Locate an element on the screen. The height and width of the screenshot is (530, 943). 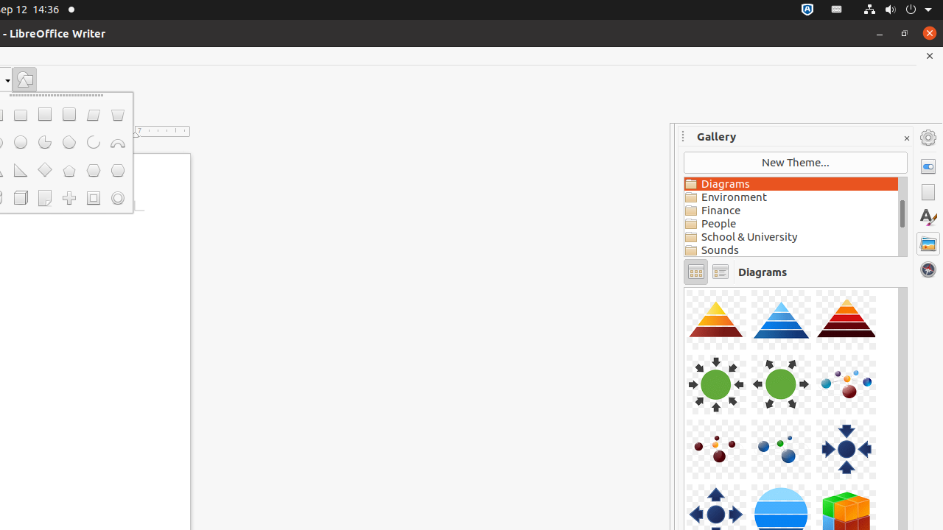
Cross is located at coordinates (69, 198).